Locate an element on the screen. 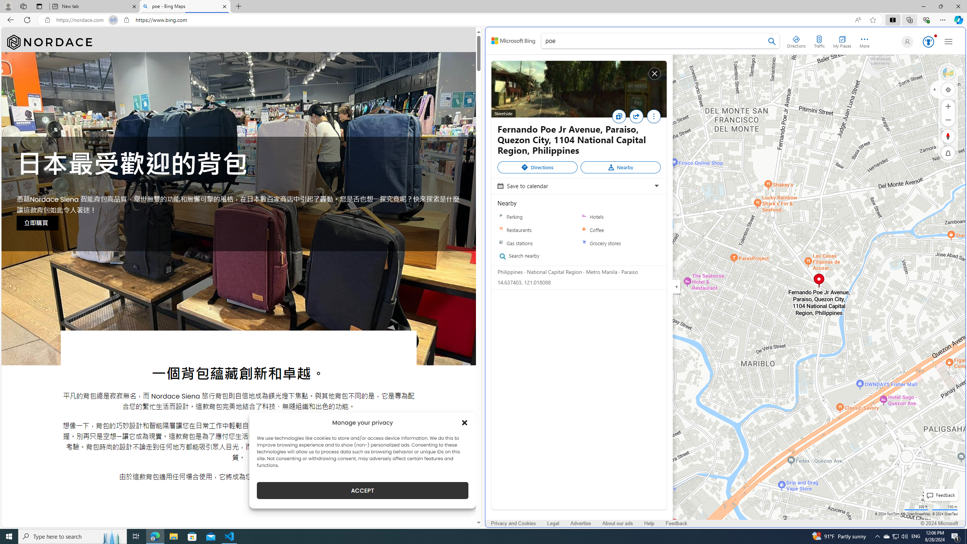 The image size is (967, 544). Hotels is located at coordinates (620, 217).